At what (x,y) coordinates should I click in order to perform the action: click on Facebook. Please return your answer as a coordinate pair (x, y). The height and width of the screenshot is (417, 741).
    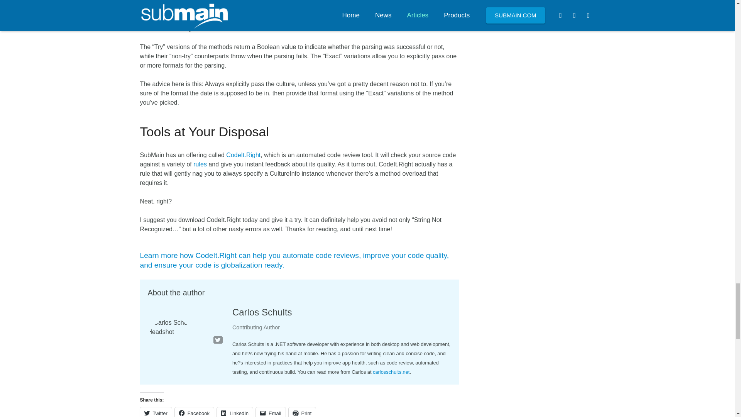
    Looking at the image, I should click on (195, 412).